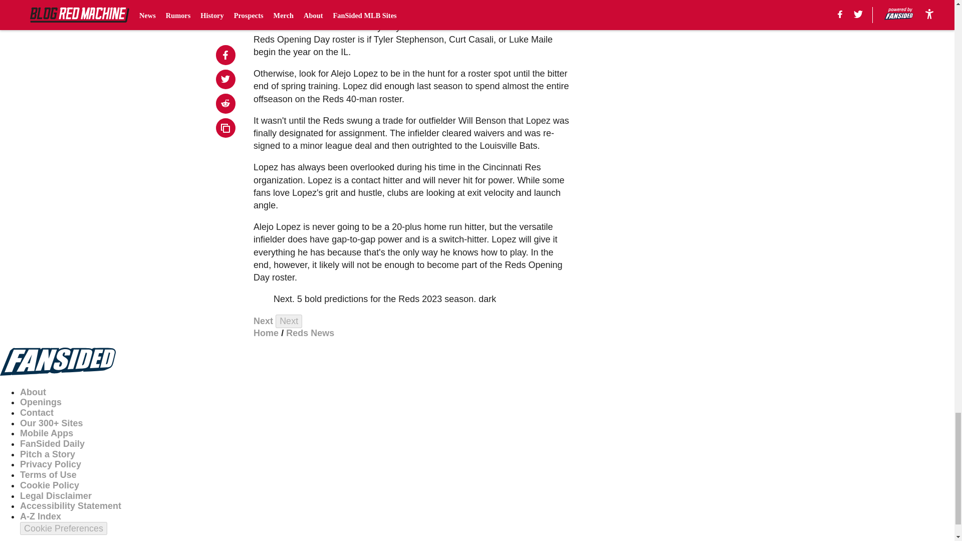  I want to click on Next, so click(289, 321).